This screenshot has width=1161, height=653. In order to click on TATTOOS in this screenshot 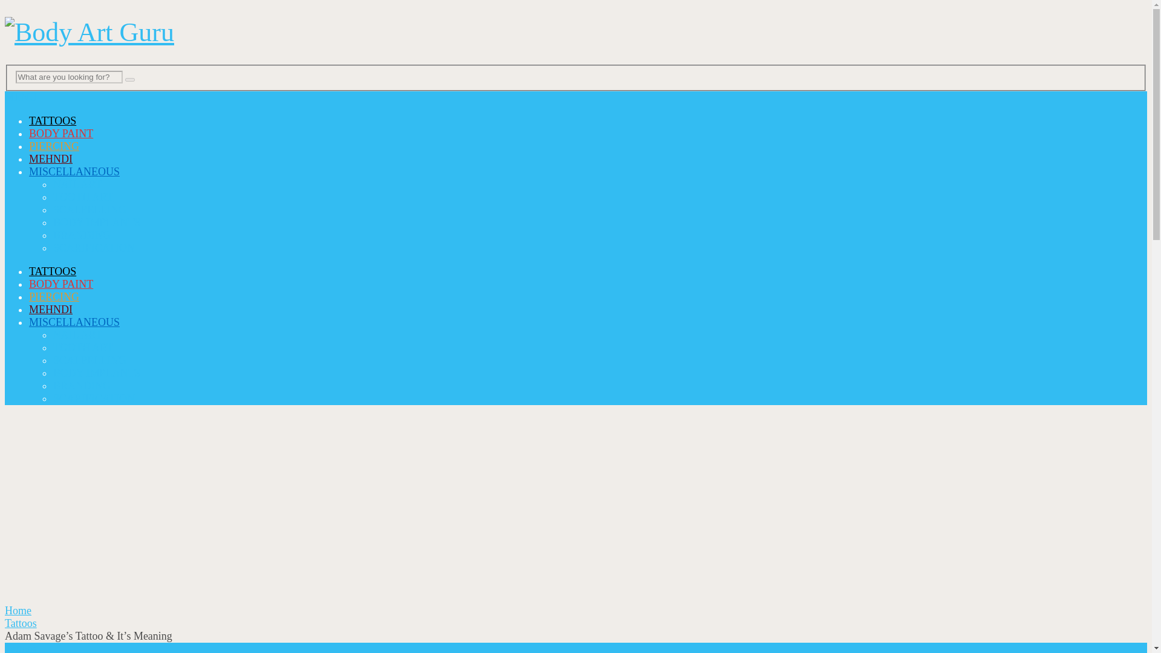, I will do `click(53, 121)`.